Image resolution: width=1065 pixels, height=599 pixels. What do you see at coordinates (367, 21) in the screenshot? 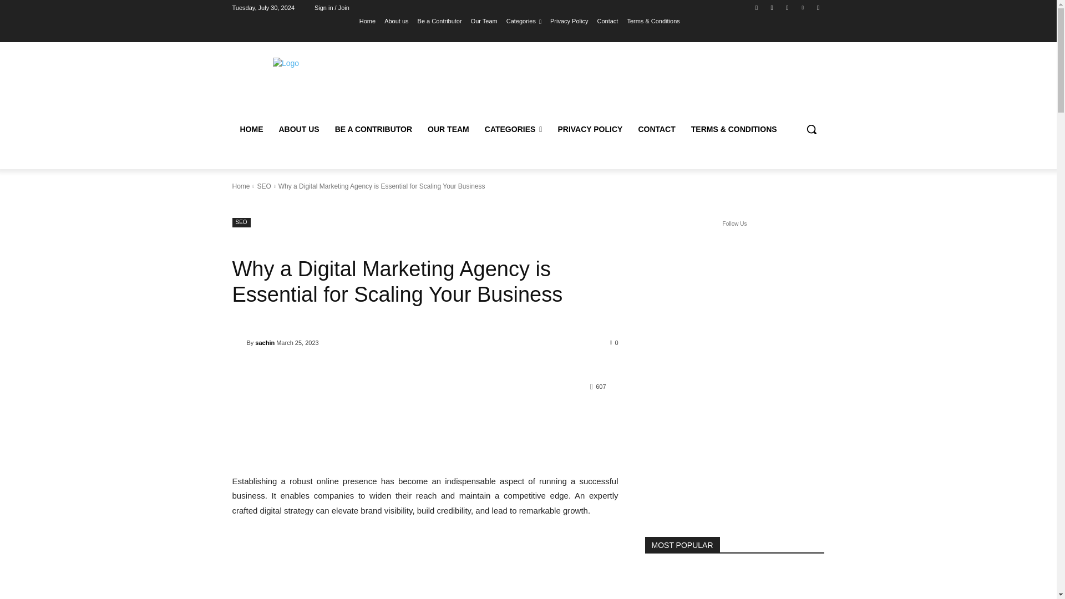
I see `Home` at bounding box center [367, 21].